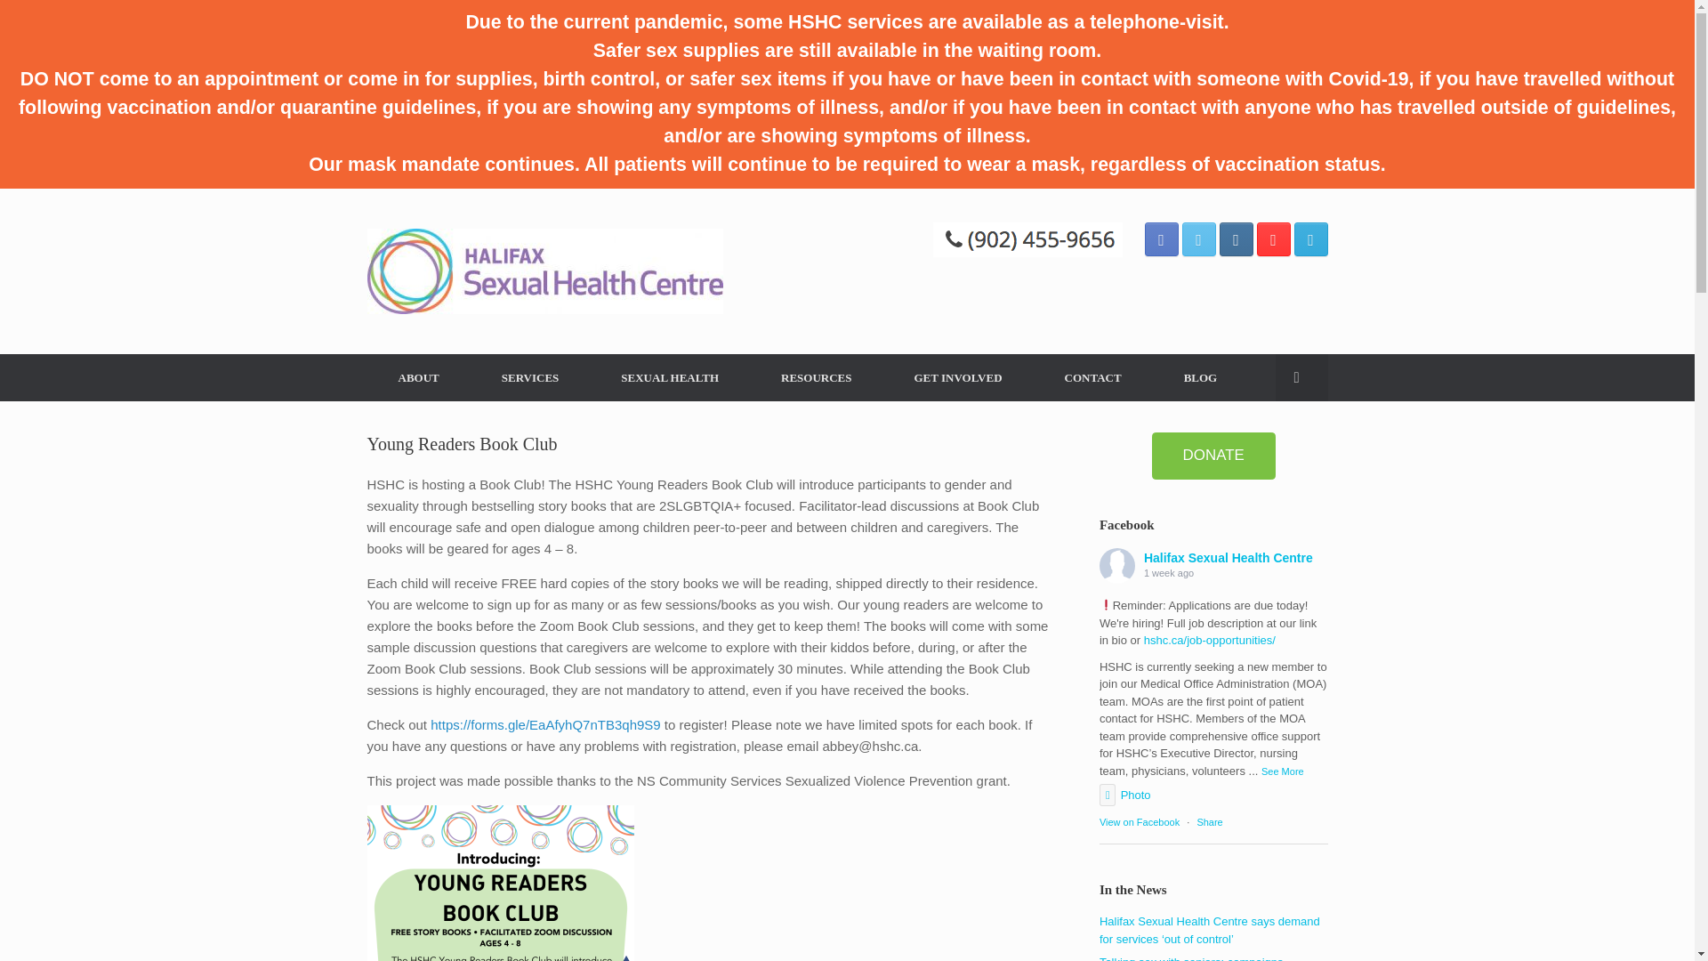  What do you see at coordinates (418, 377) in the screenshot?
I see `ABOUT` at bounding box center [418, 377].